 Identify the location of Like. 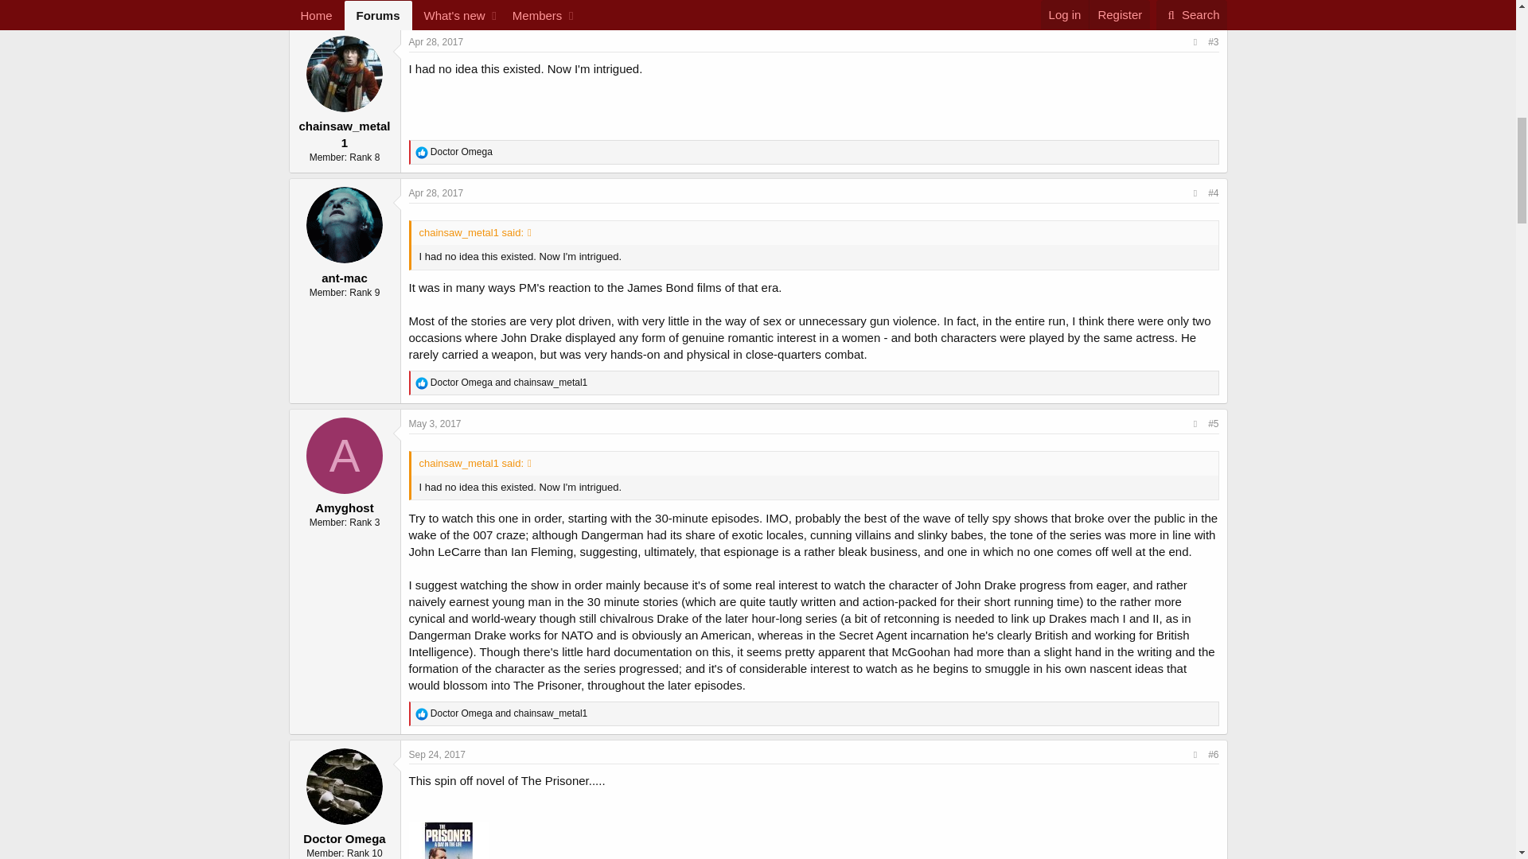
(422, 3).